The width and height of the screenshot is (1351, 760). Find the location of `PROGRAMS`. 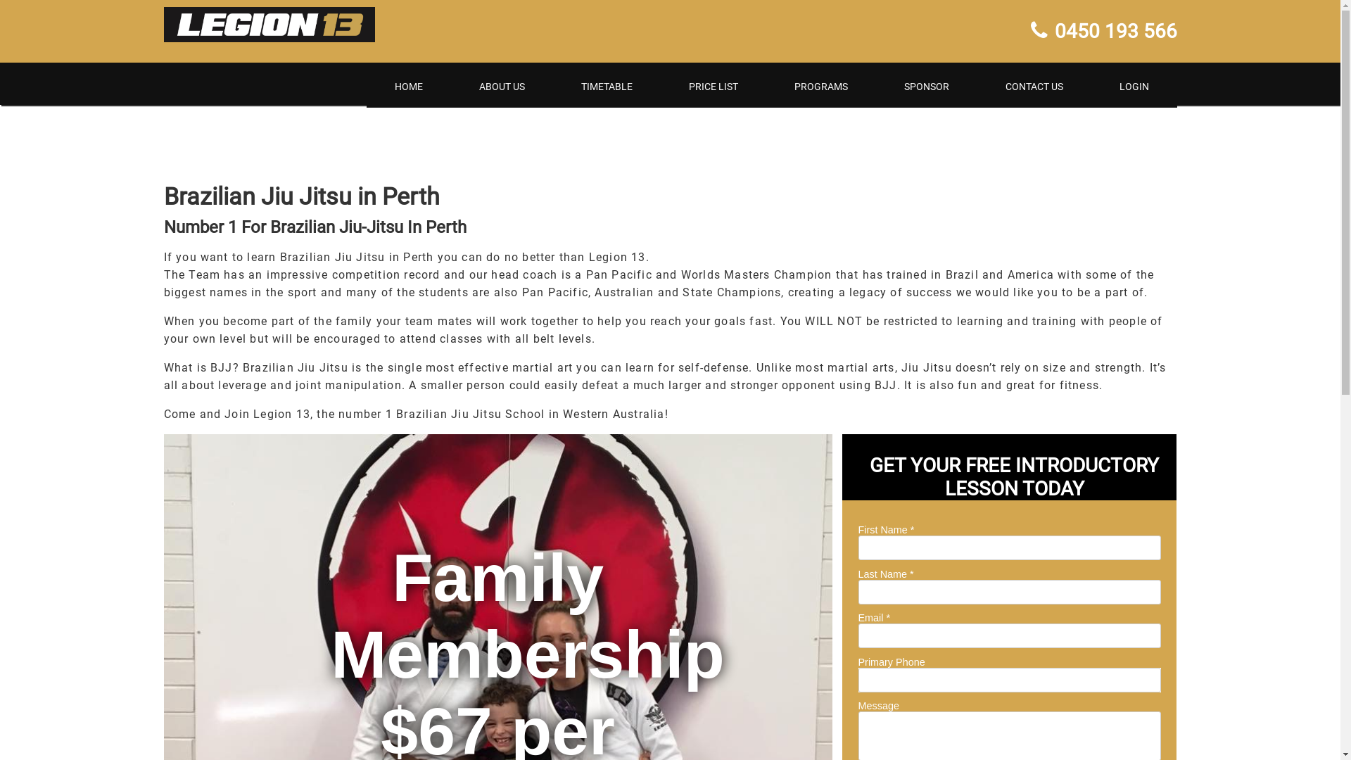

PROGRAMS is located at coordinates (820, 87).